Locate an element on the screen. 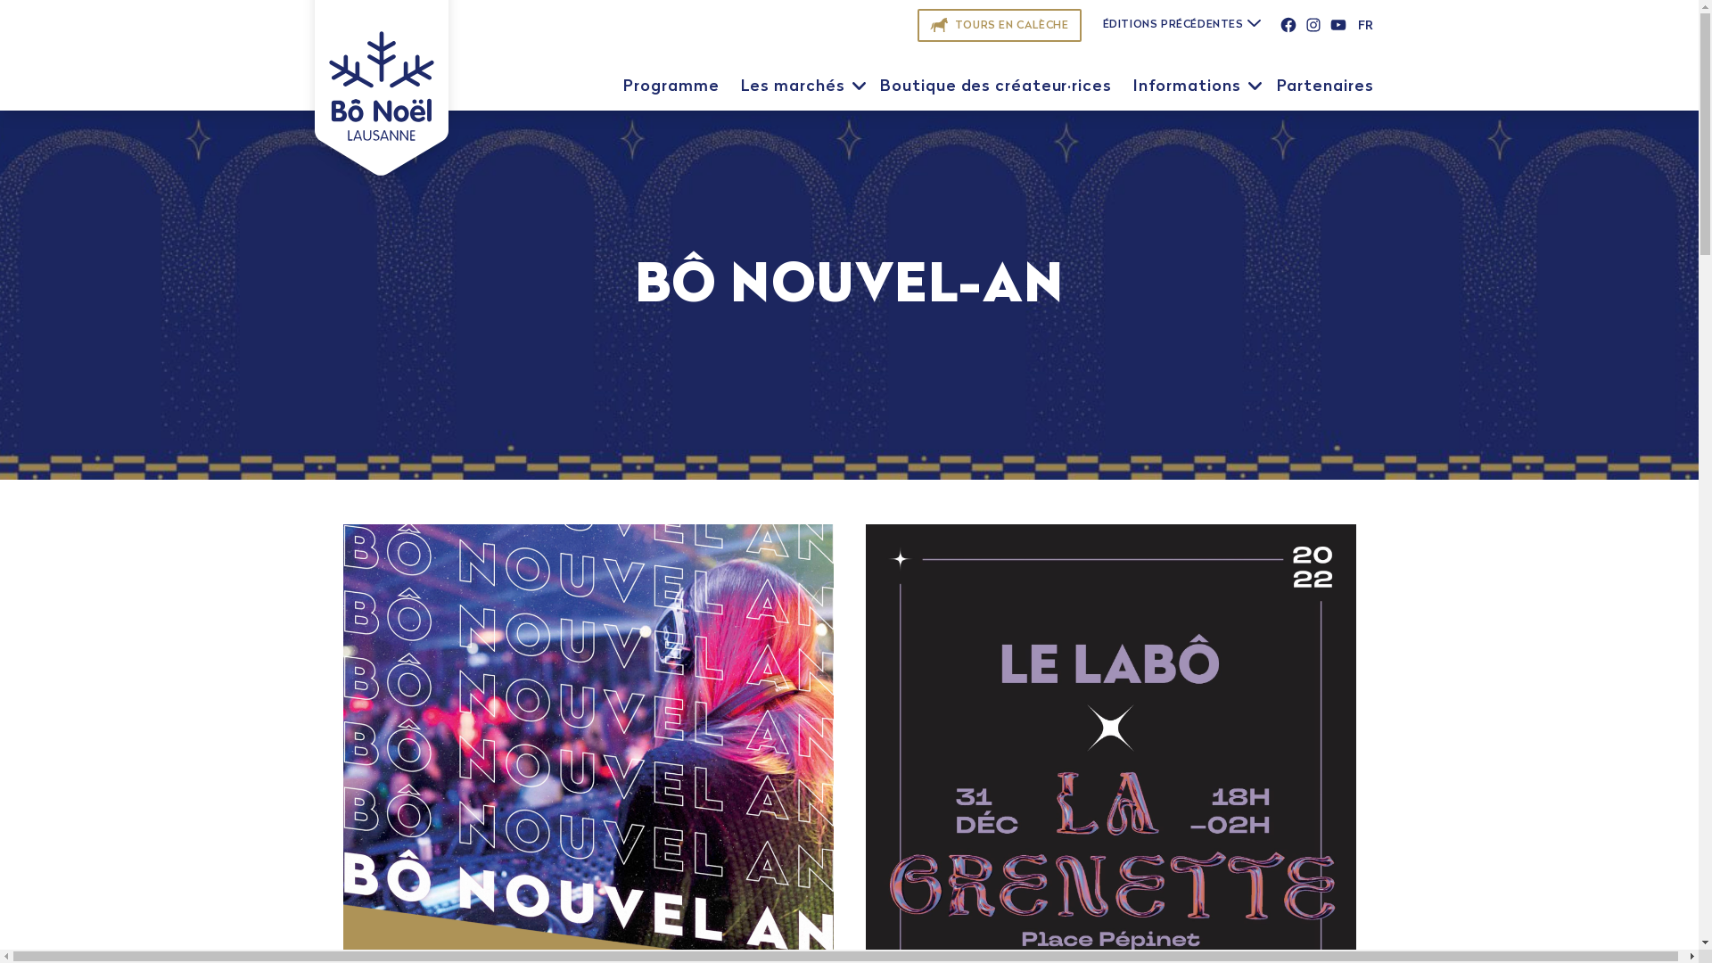 This screenshot has width=1712, height=963. Informations is located at coordinates (1188, 87).